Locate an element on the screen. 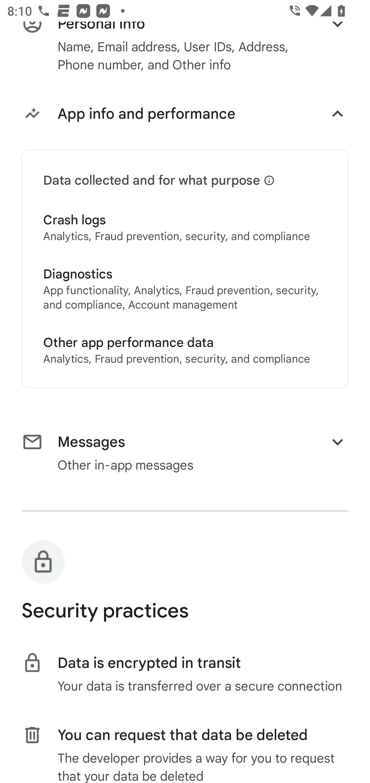 The image size is (370, 783). heading App info and performance Collapse button is located at coordinates (185, 115).